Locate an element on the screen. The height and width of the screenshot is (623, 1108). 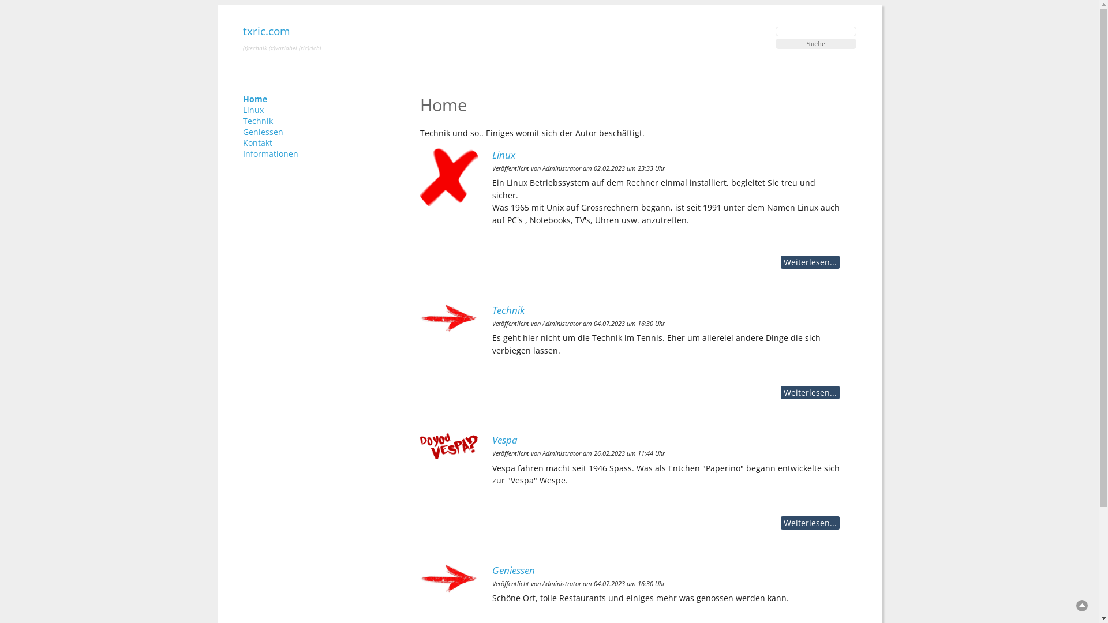
Kontakt is located at coordinates (257, 143).